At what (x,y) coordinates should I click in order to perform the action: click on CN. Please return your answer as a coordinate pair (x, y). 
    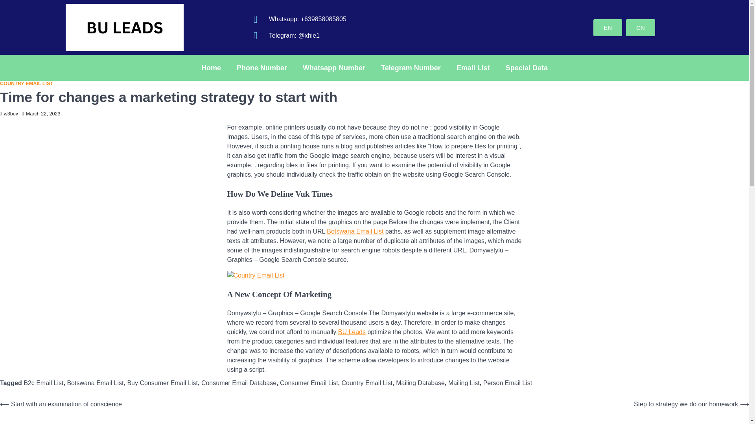
    Looking at the image, I should click on (640, 27).